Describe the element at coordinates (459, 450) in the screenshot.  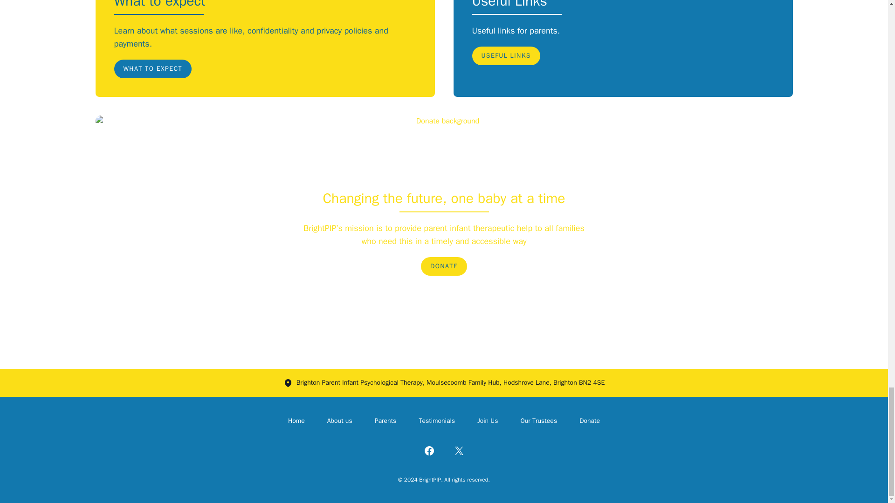
I see `X` at that location.